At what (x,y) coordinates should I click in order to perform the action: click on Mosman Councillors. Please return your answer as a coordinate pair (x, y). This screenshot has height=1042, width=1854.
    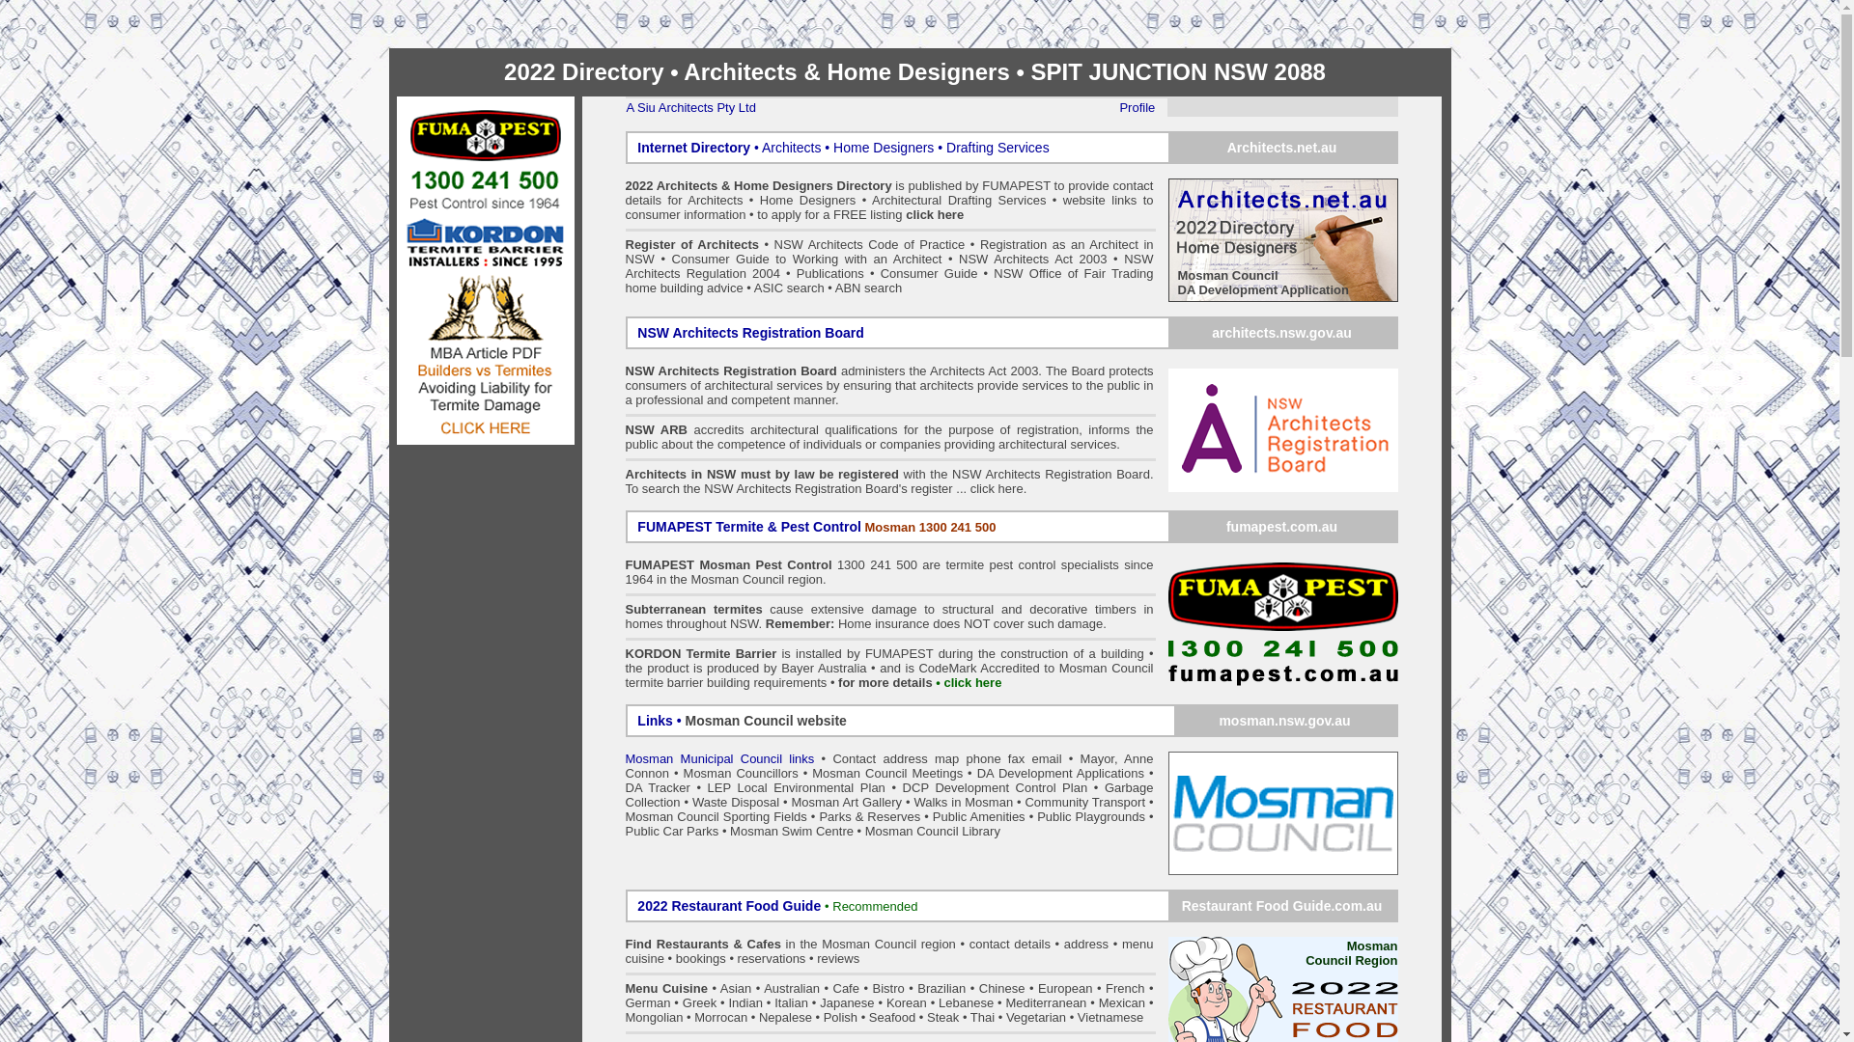
    Looking at the image, I should click on (742, 774).